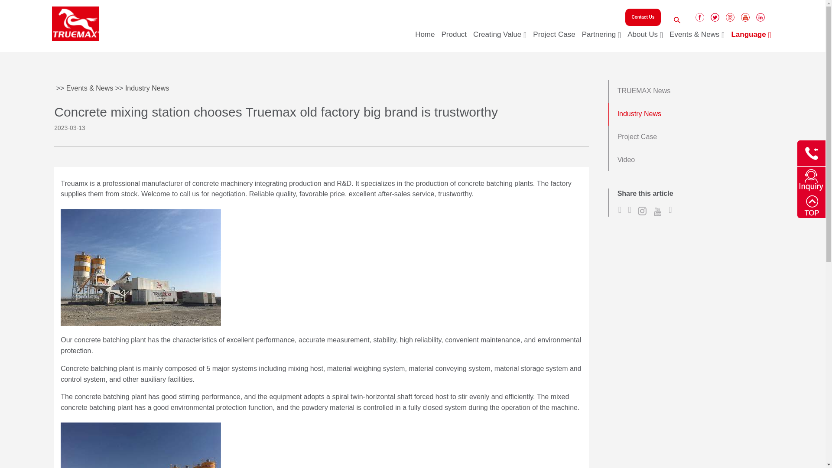 The width and height of the screenshot is (832, 468). I want to click on Partnering, so click(600, 39).